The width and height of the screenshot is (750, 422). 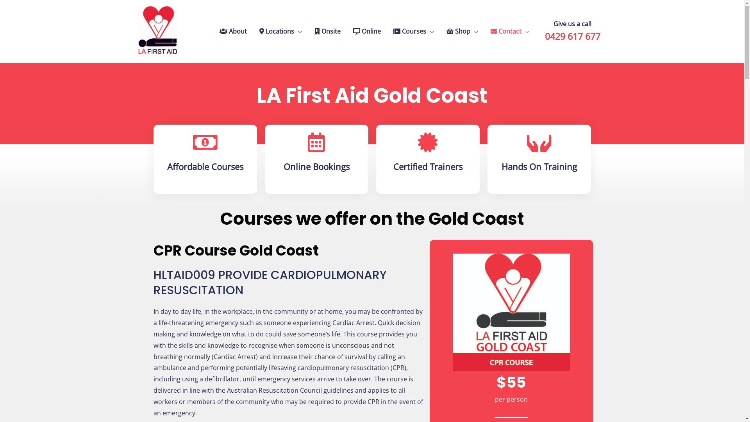 What do you see at coordinates (280, 31) in the screenshot?
I see `Locations` at bounding box center [280, 31].